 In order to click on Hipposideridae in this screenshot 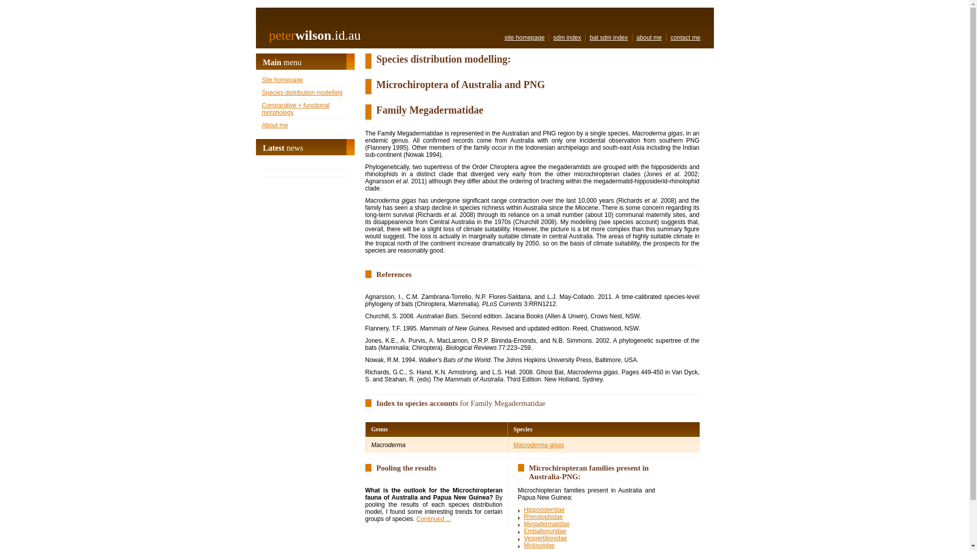, I will do `click(544, 510)`.